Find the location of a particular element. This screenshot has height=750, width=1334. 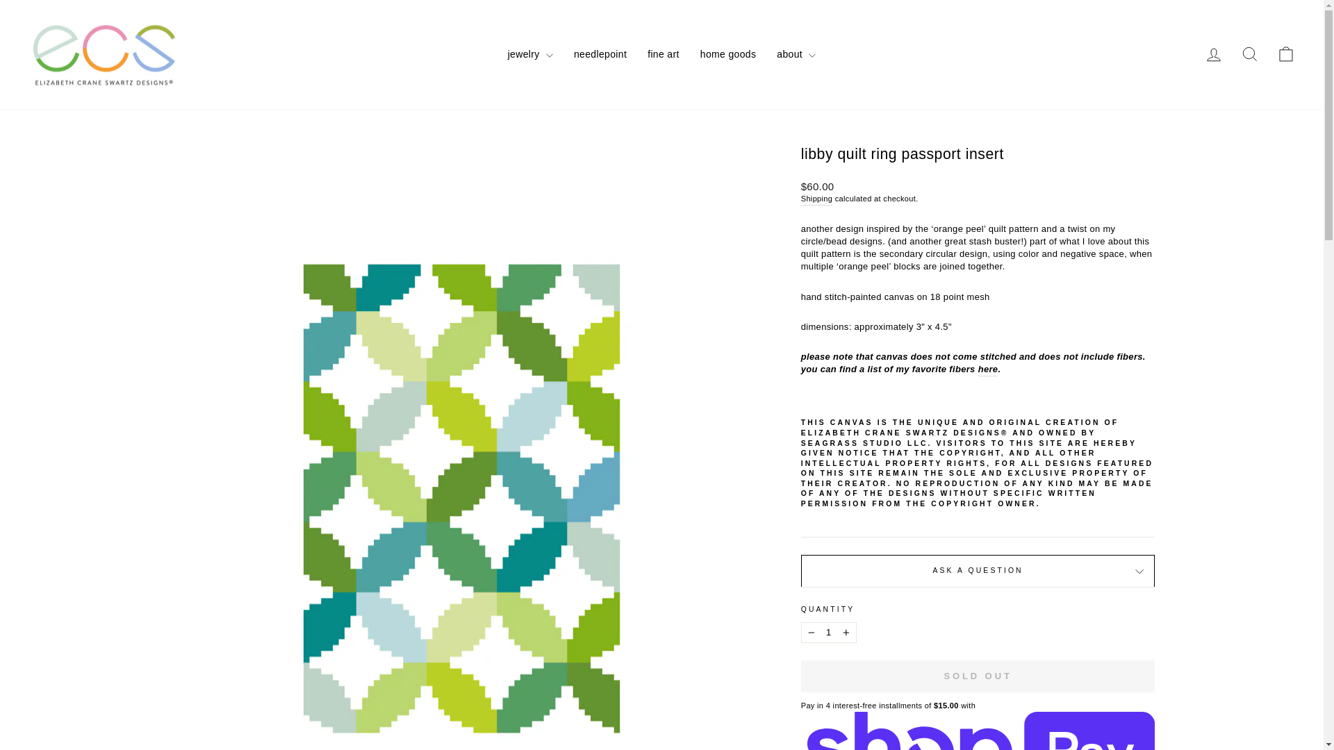

icon-search is located at coordinates (663, 54).